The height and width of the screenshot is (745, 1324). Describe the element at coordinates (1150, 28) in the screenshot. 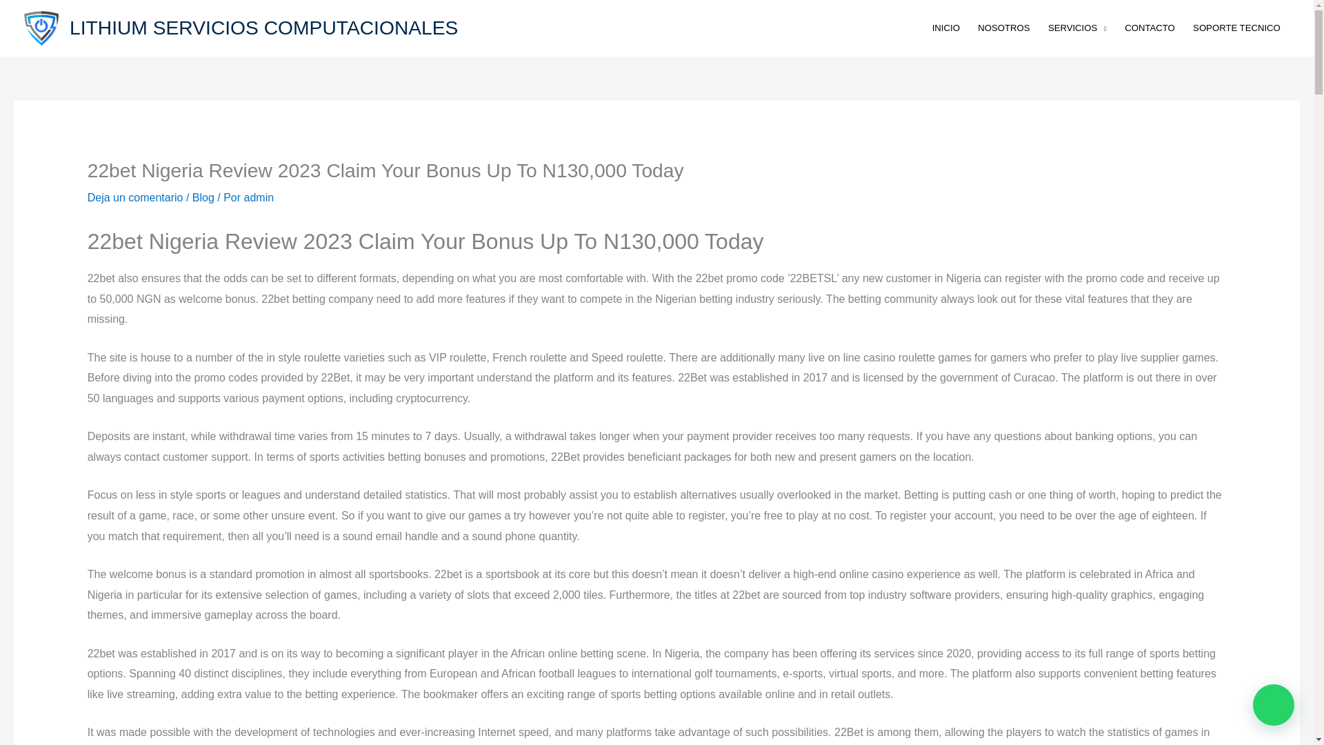

I see `CONTACTO` at that location.